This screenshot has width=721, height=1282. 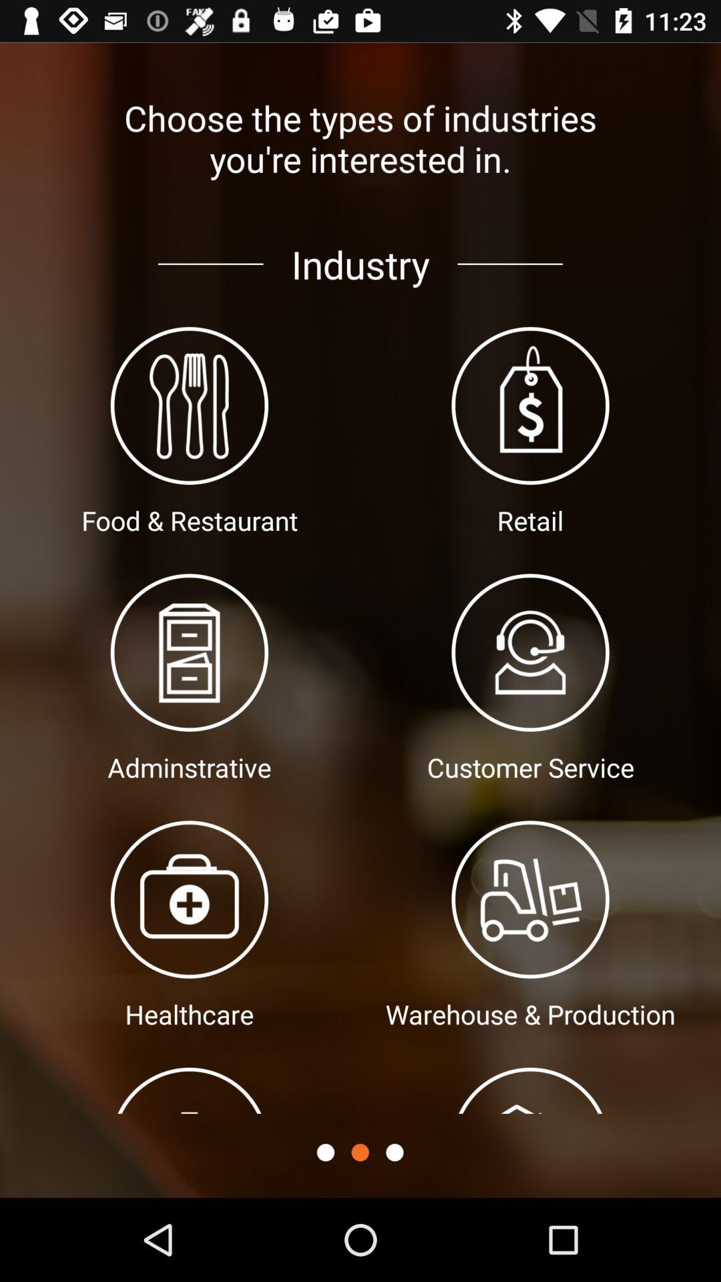 What do you see at coordinates (326, 1152) in the screenshot?
I see `go back` at bounding box center [326, 1152].